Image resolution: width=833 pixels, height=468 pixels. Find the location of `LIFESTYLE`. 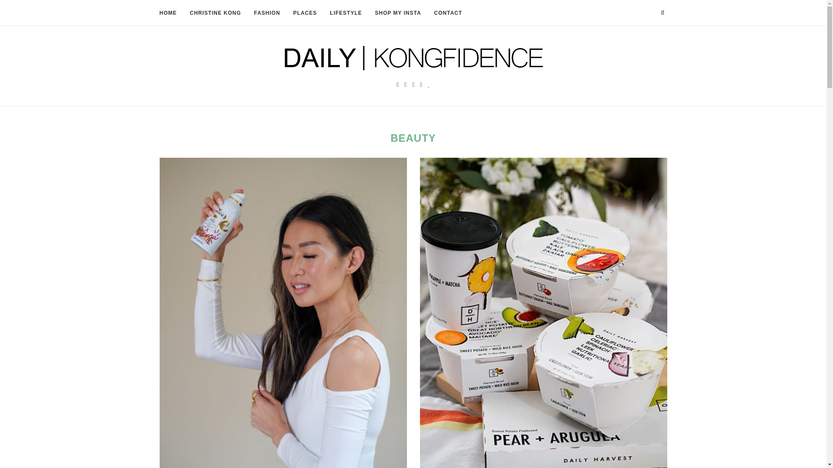

LIFESTYLE is located at coordinates (346, 13).